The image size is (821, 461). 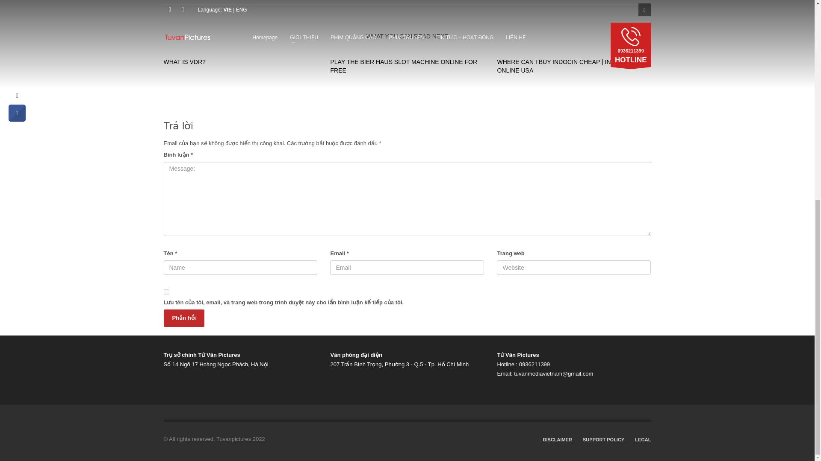 What do you see at coordinates (166, 292) in the screenshot?
I see `yes` at bounding box center [166, 292].